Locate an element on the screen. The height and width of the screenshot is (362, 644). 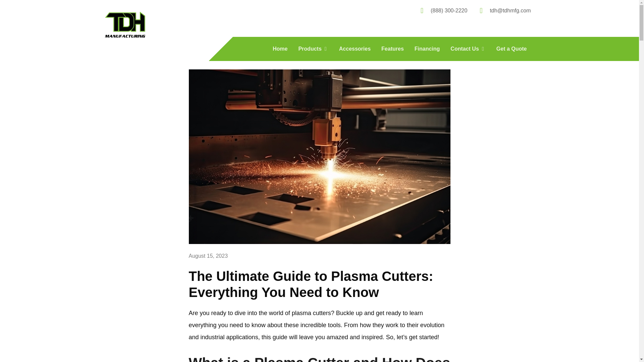
Features is located at coordinates (392, 49).